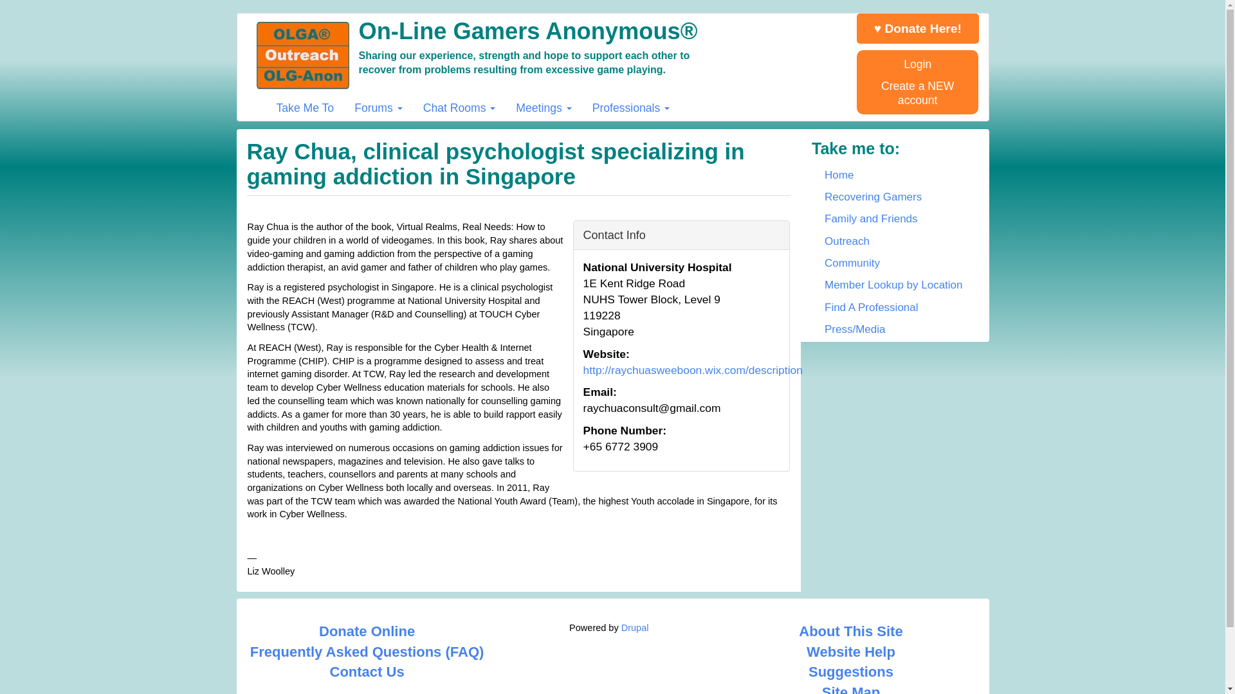 Image resolution: width=1235 pixels, height=694 pixels. Describe the element at coordinates (894, 242) in the screenshot. I see `Outreach` at that location.